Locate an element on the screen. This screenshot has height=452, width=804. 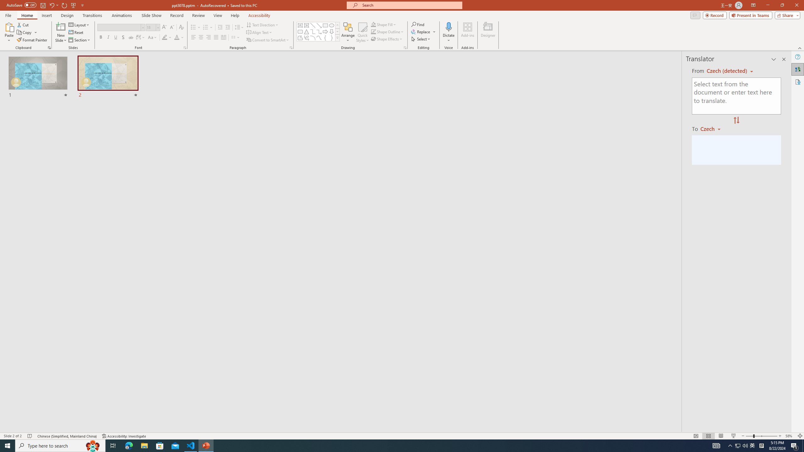
Shape Outline is located at coordinates (388, 31).